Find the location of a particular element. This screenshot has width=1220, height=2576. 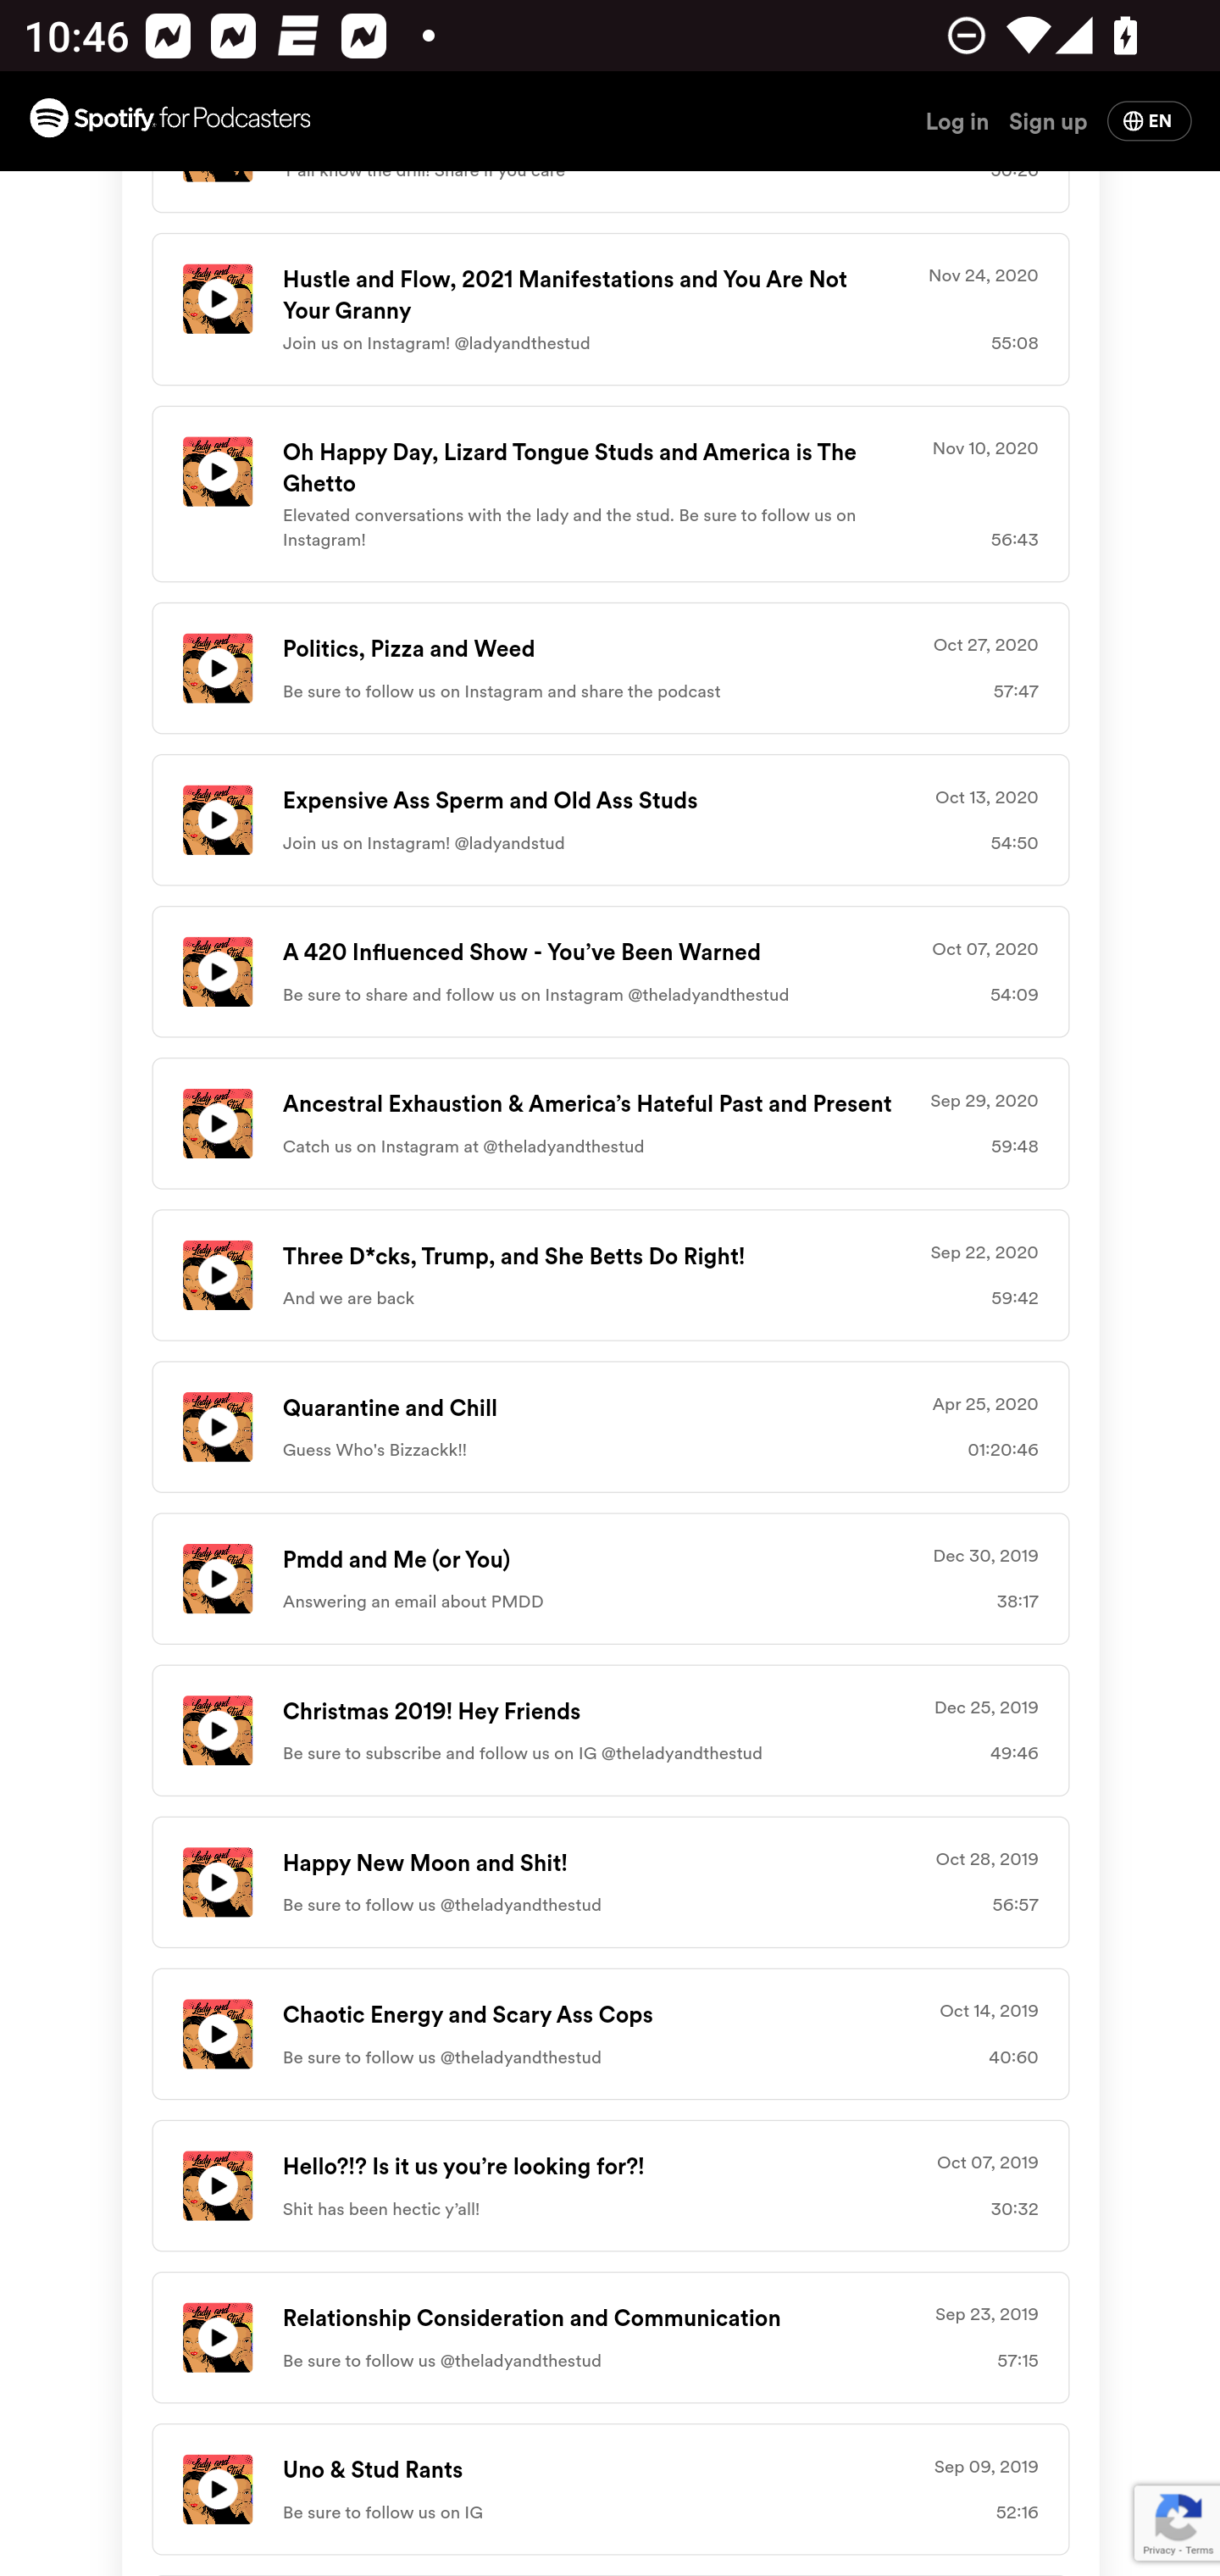

Log in is located at coordinates (957, 120).